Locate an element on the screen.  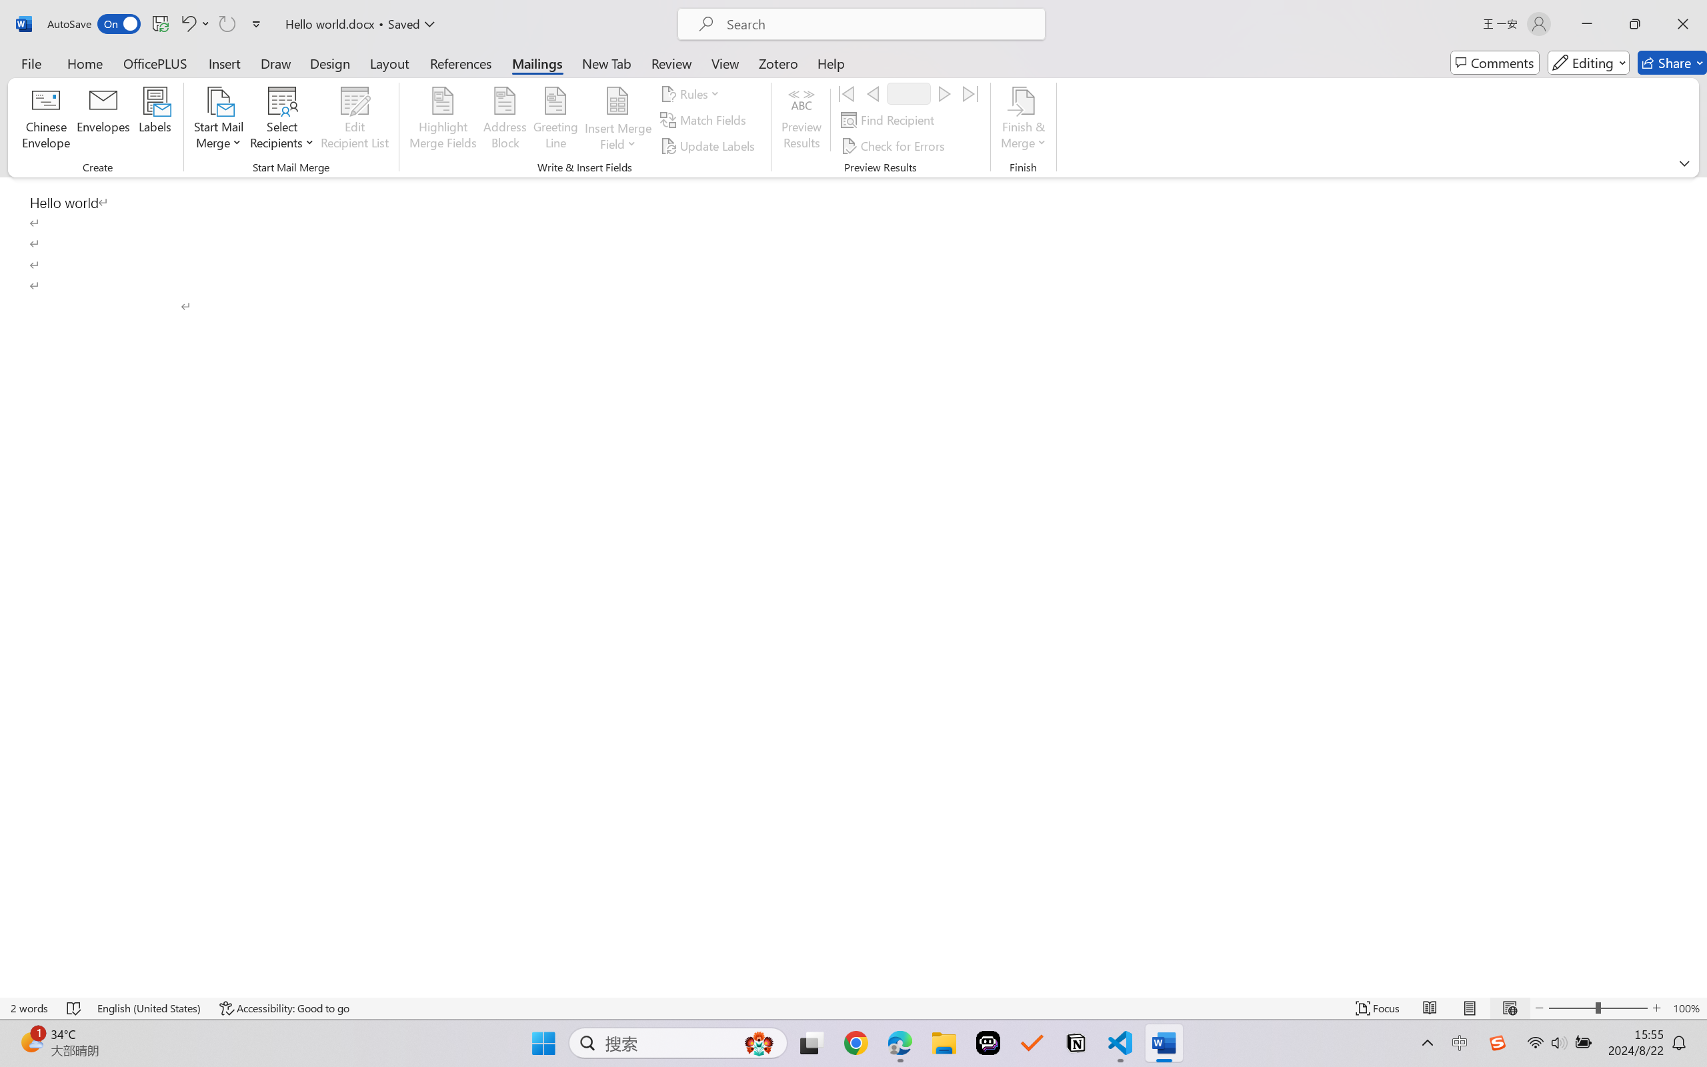
Share is located at coordinates (1672, 63).